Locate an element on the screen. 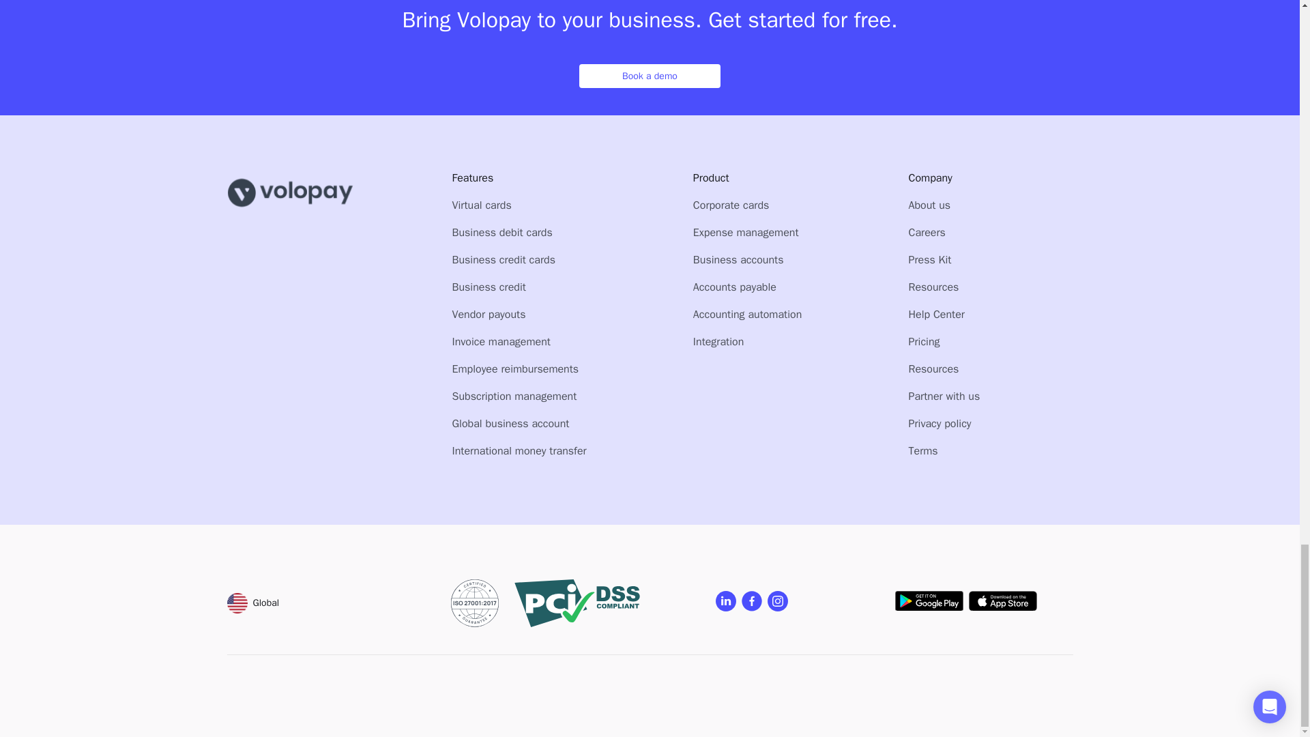  International money transfer is located at coordinates (519, 450).